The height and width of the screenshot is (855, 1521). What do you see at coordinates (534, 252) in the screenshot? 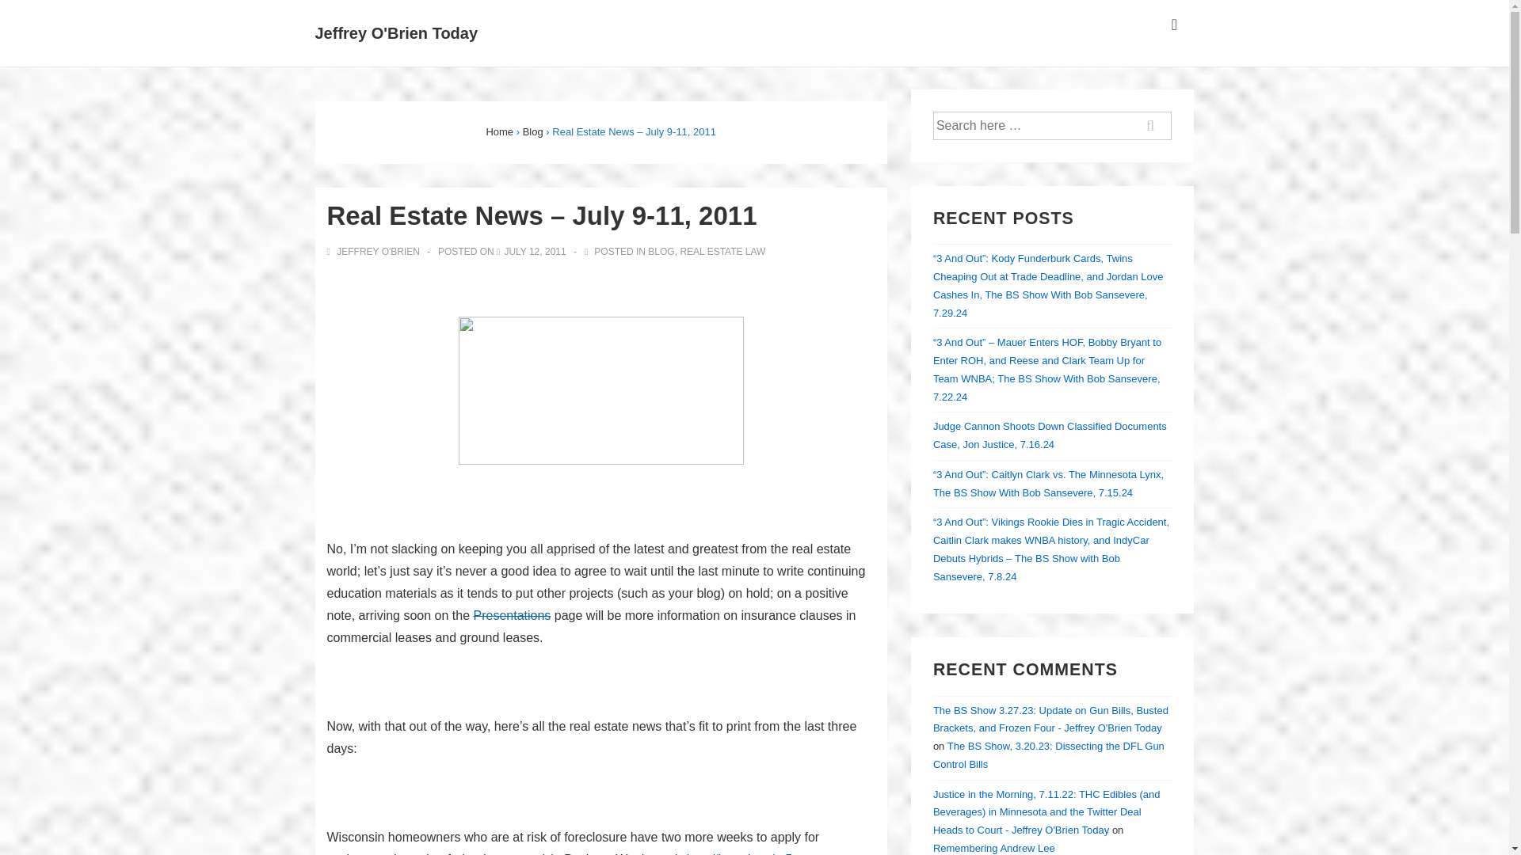
I see `JULY 12, 2011` at bounding box center [534, 252].